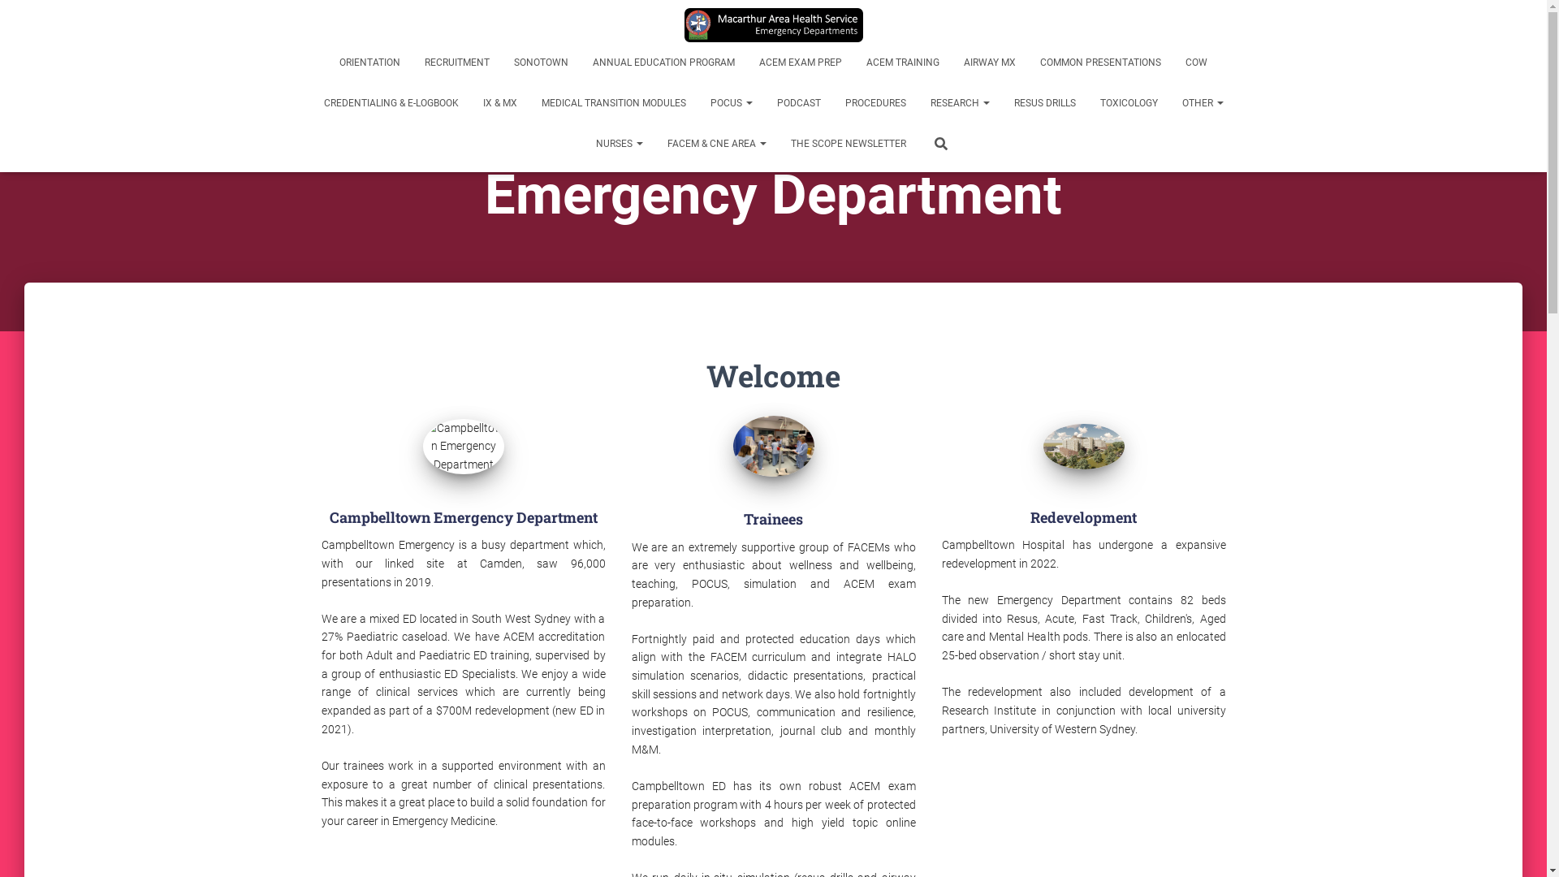 This screenshot has width=1559, height=877. I want to click on POCUS, so click(732, 103).